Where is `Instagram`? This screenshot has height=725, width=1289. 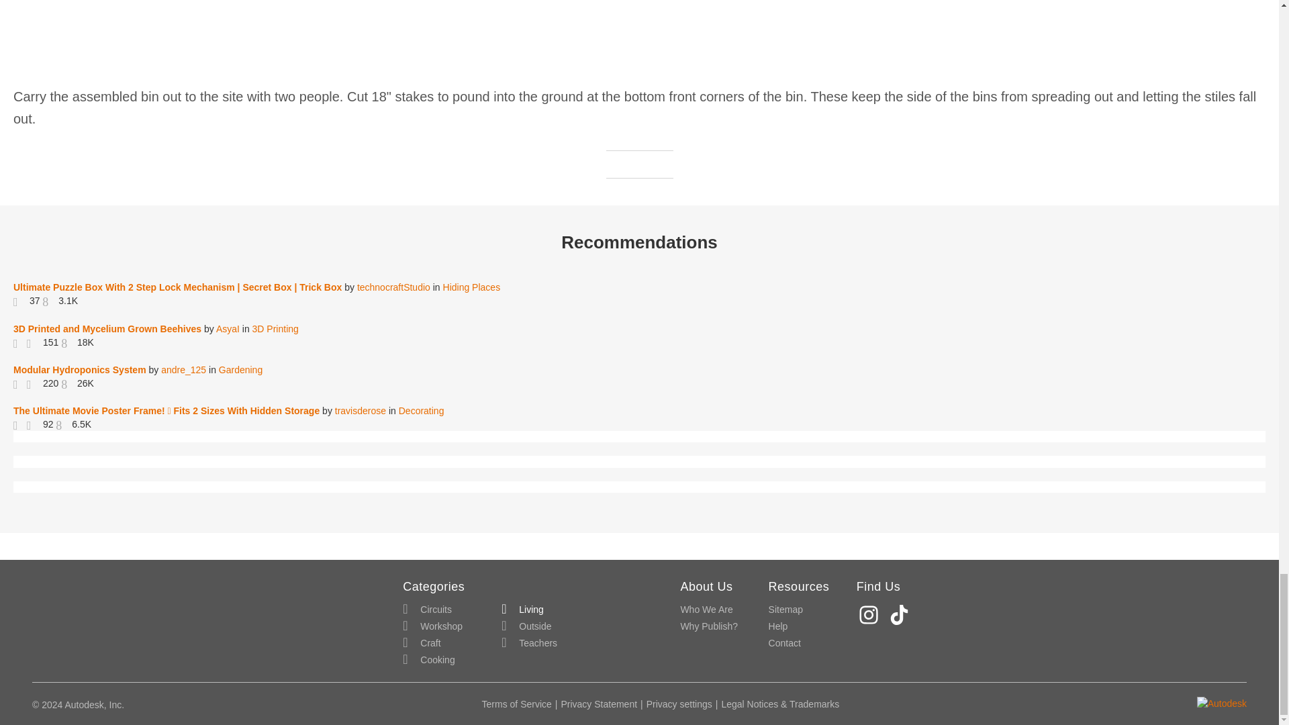 Instagram is located at coordinates (870, 615).